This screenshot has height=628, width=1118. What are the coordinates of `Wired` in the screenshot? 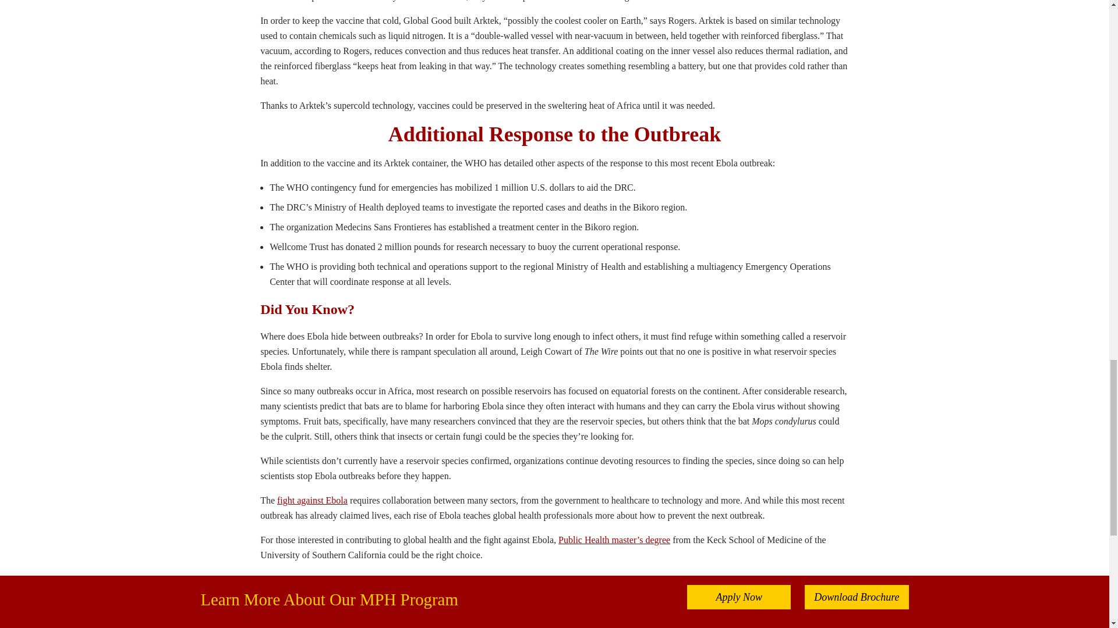 It's located at (271, 604).